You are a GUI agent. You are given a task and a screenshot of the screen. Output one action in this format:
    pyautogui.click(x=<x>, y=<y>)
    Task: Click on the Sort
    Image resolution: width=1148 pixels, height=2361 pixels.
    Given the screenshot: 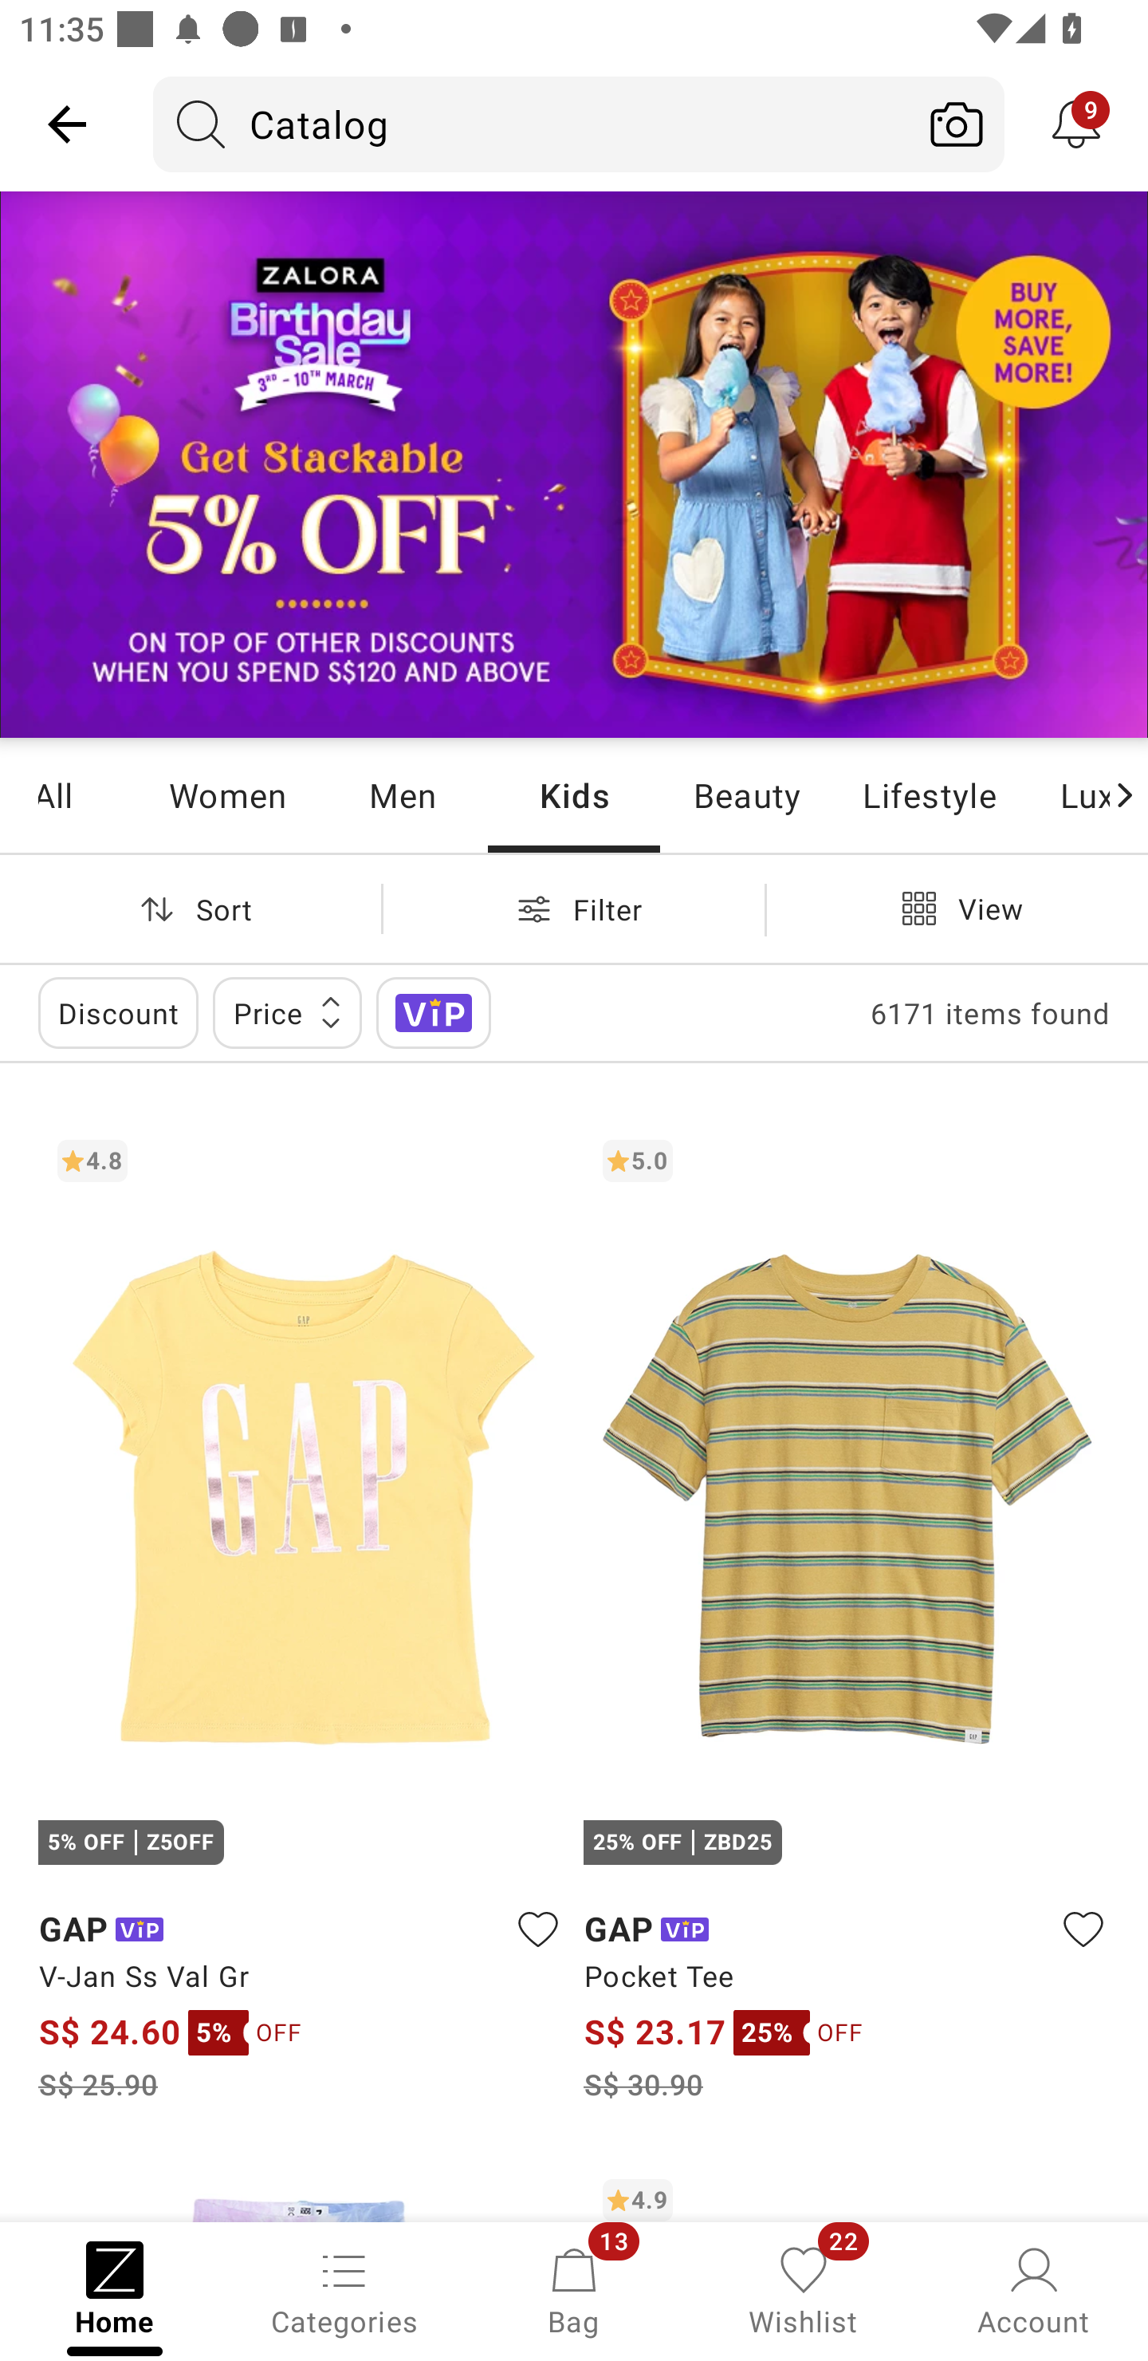 What is the action you would take?
    pyautogui.click(x=191, y=909)
    